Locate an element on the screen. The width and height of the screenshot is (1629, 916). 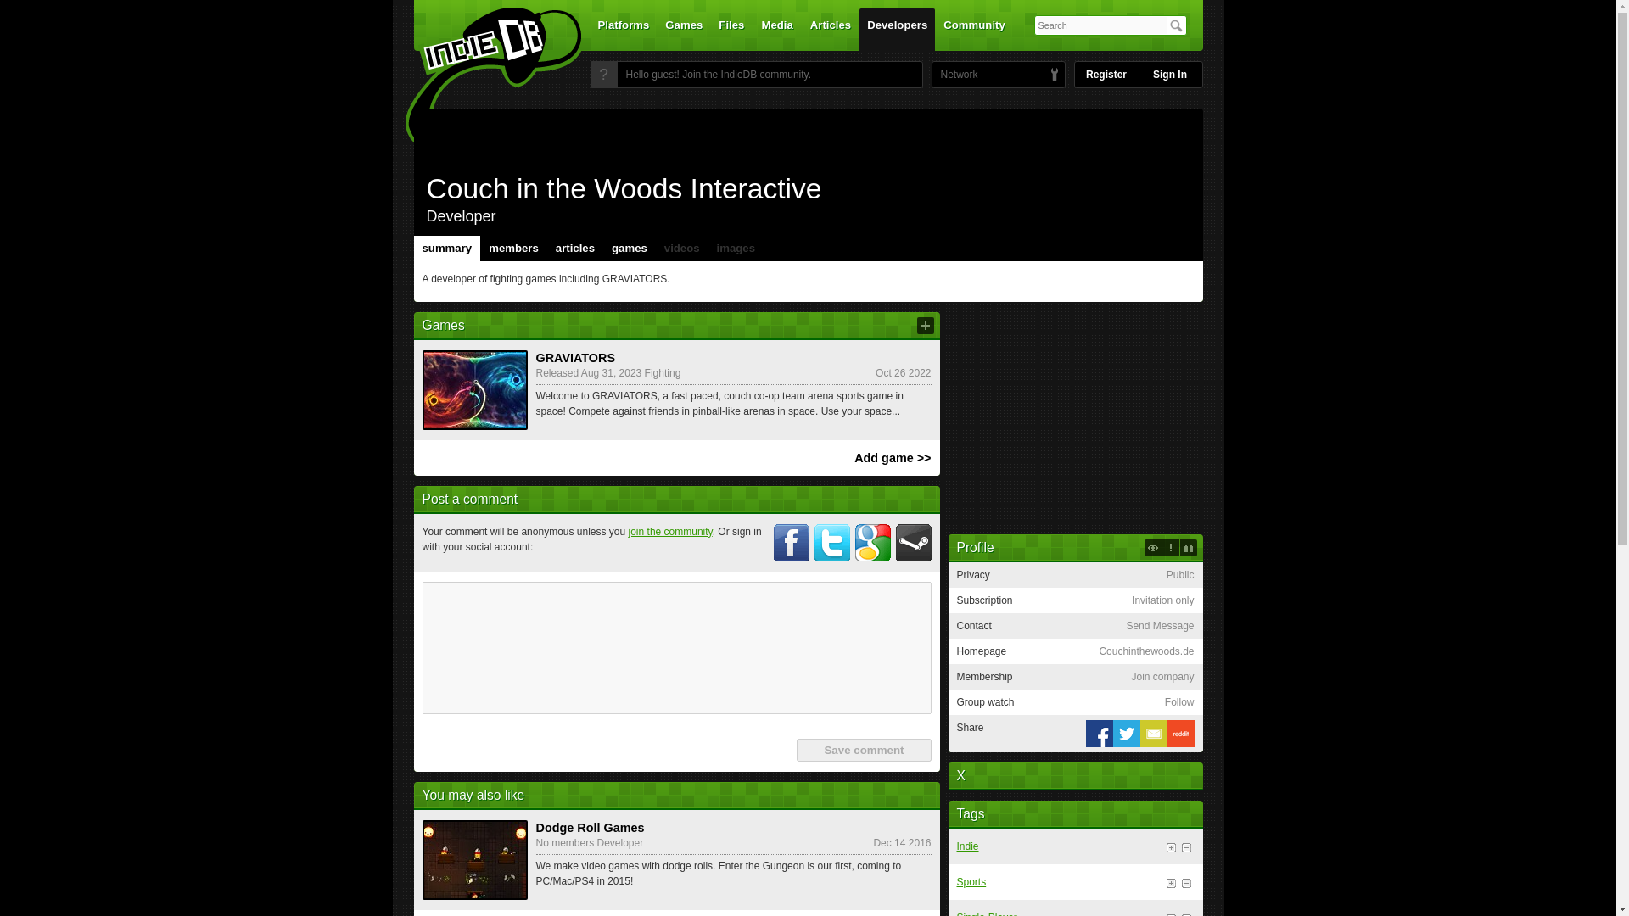
Files is located at coordinates (731, 29).